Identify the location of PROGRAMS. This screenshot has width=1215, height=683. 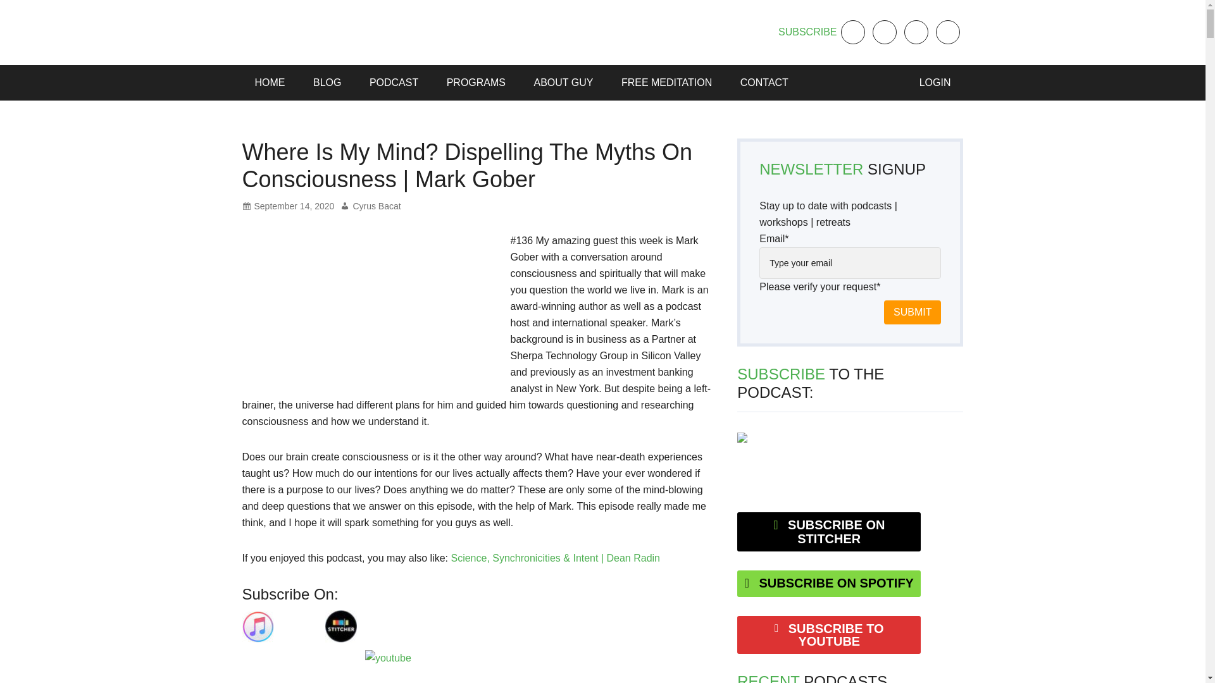
(476, 82).